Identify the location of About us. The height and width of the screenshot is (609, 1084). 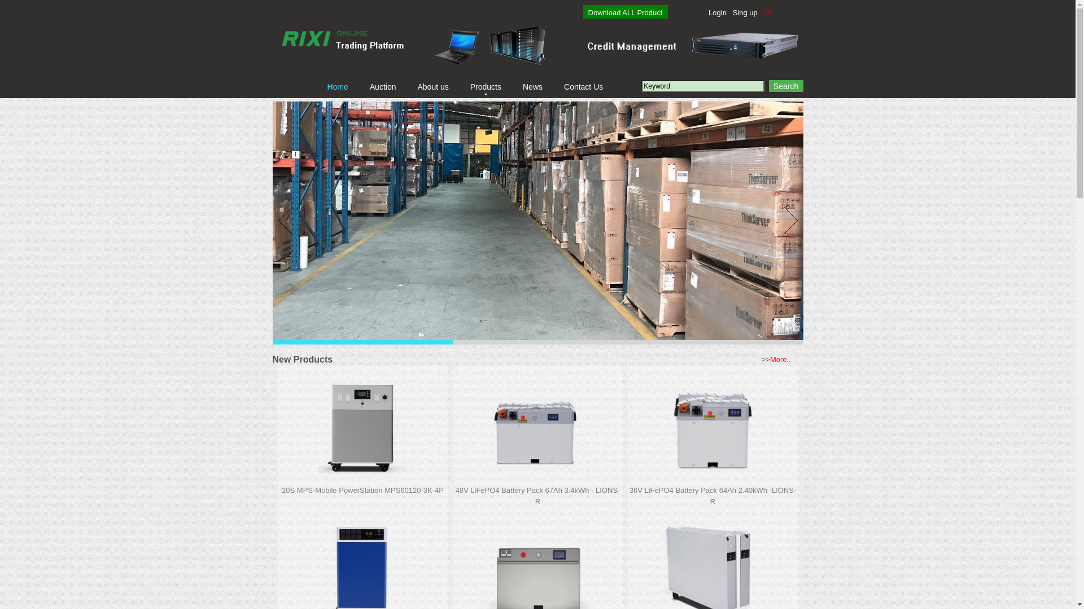
(432, 87).